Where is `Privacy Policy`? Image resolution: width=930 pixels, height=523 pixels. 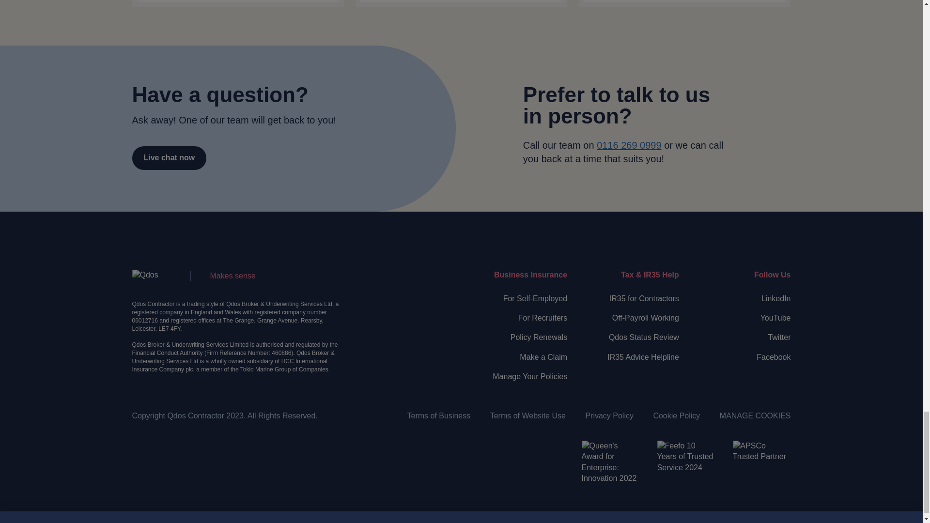
Privacy Policy is located at coordinates (609, 415).